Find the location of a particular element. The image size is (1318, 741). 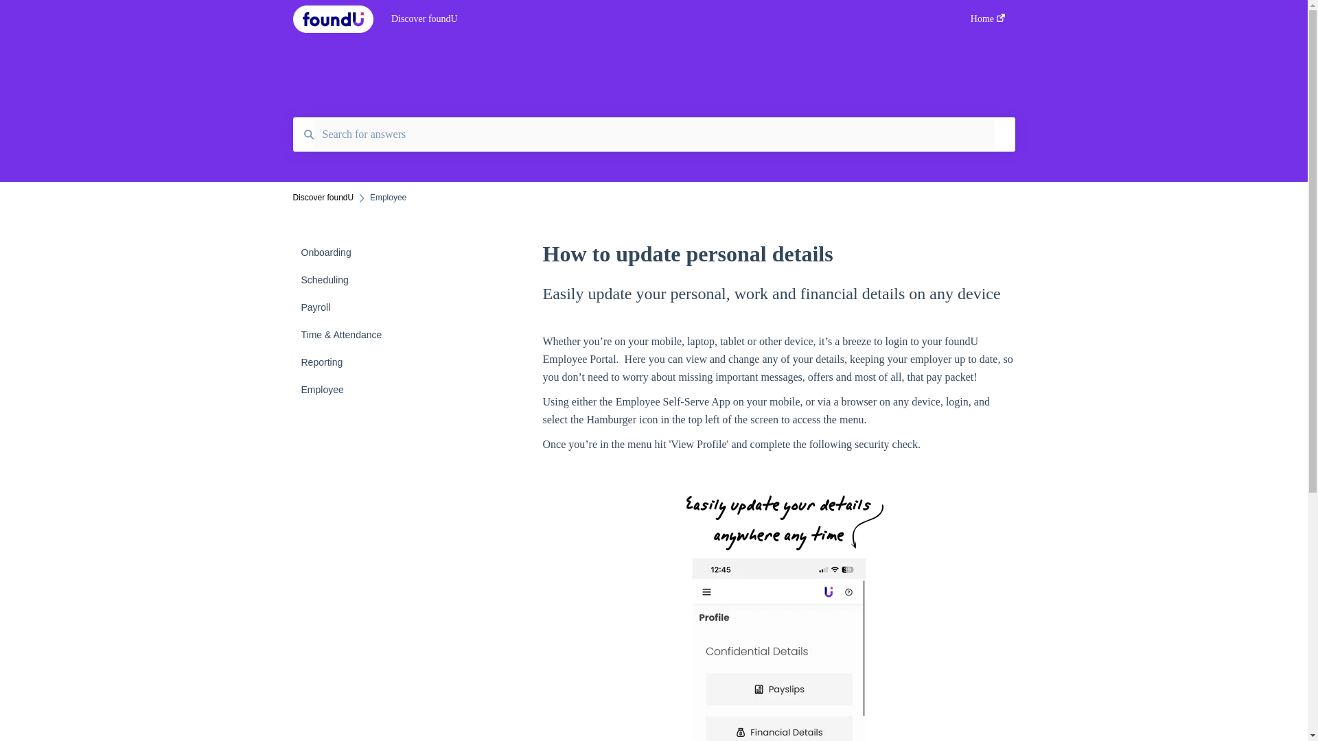

Scheduling is located at coordinates (375, 279).